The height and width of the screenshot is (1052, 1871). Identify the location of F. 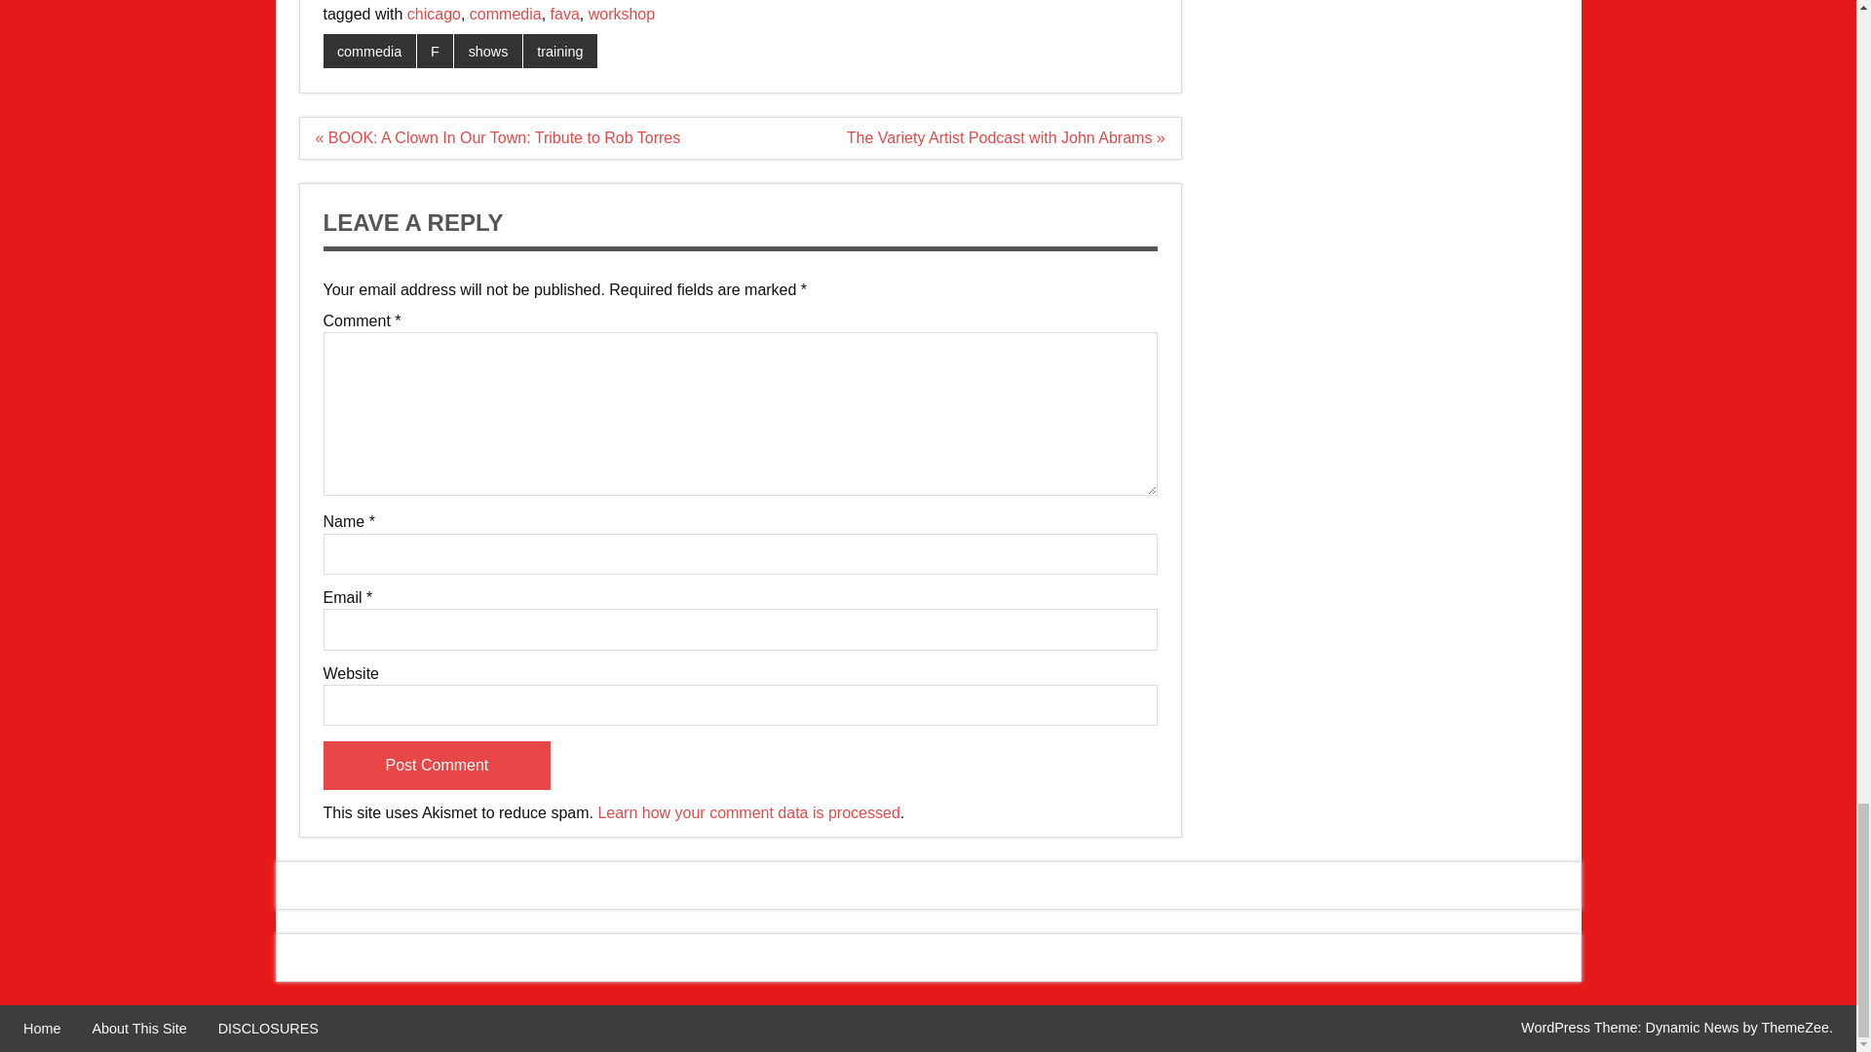
(436, 51).